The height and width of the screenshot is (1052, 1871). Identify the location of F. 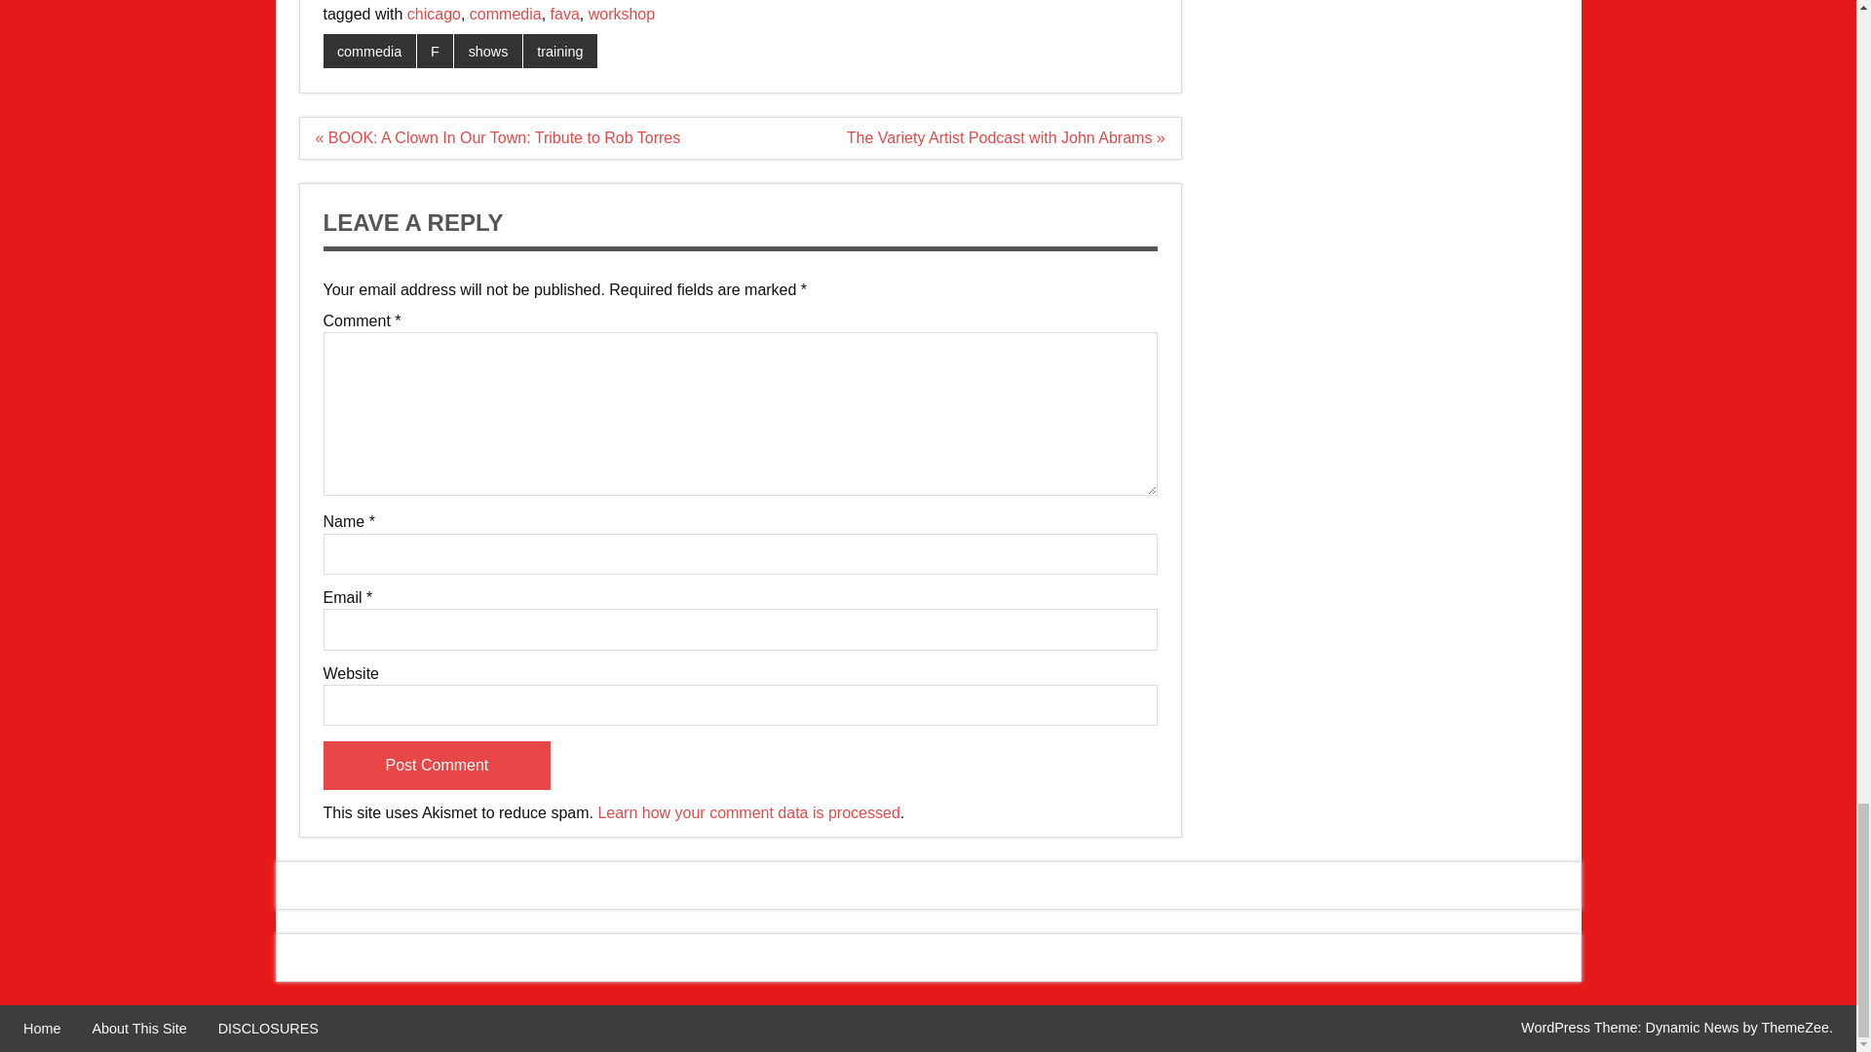
(436, 51).